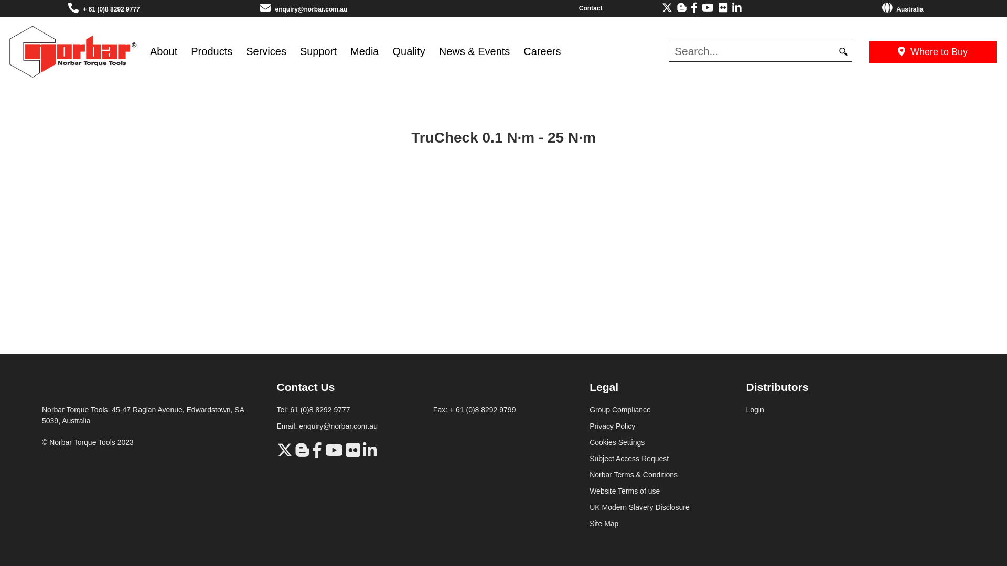 The width and height of the screenshot is (1007, 566). I want to click on + 61 (0)8 8292 9777, so click(111, 9).